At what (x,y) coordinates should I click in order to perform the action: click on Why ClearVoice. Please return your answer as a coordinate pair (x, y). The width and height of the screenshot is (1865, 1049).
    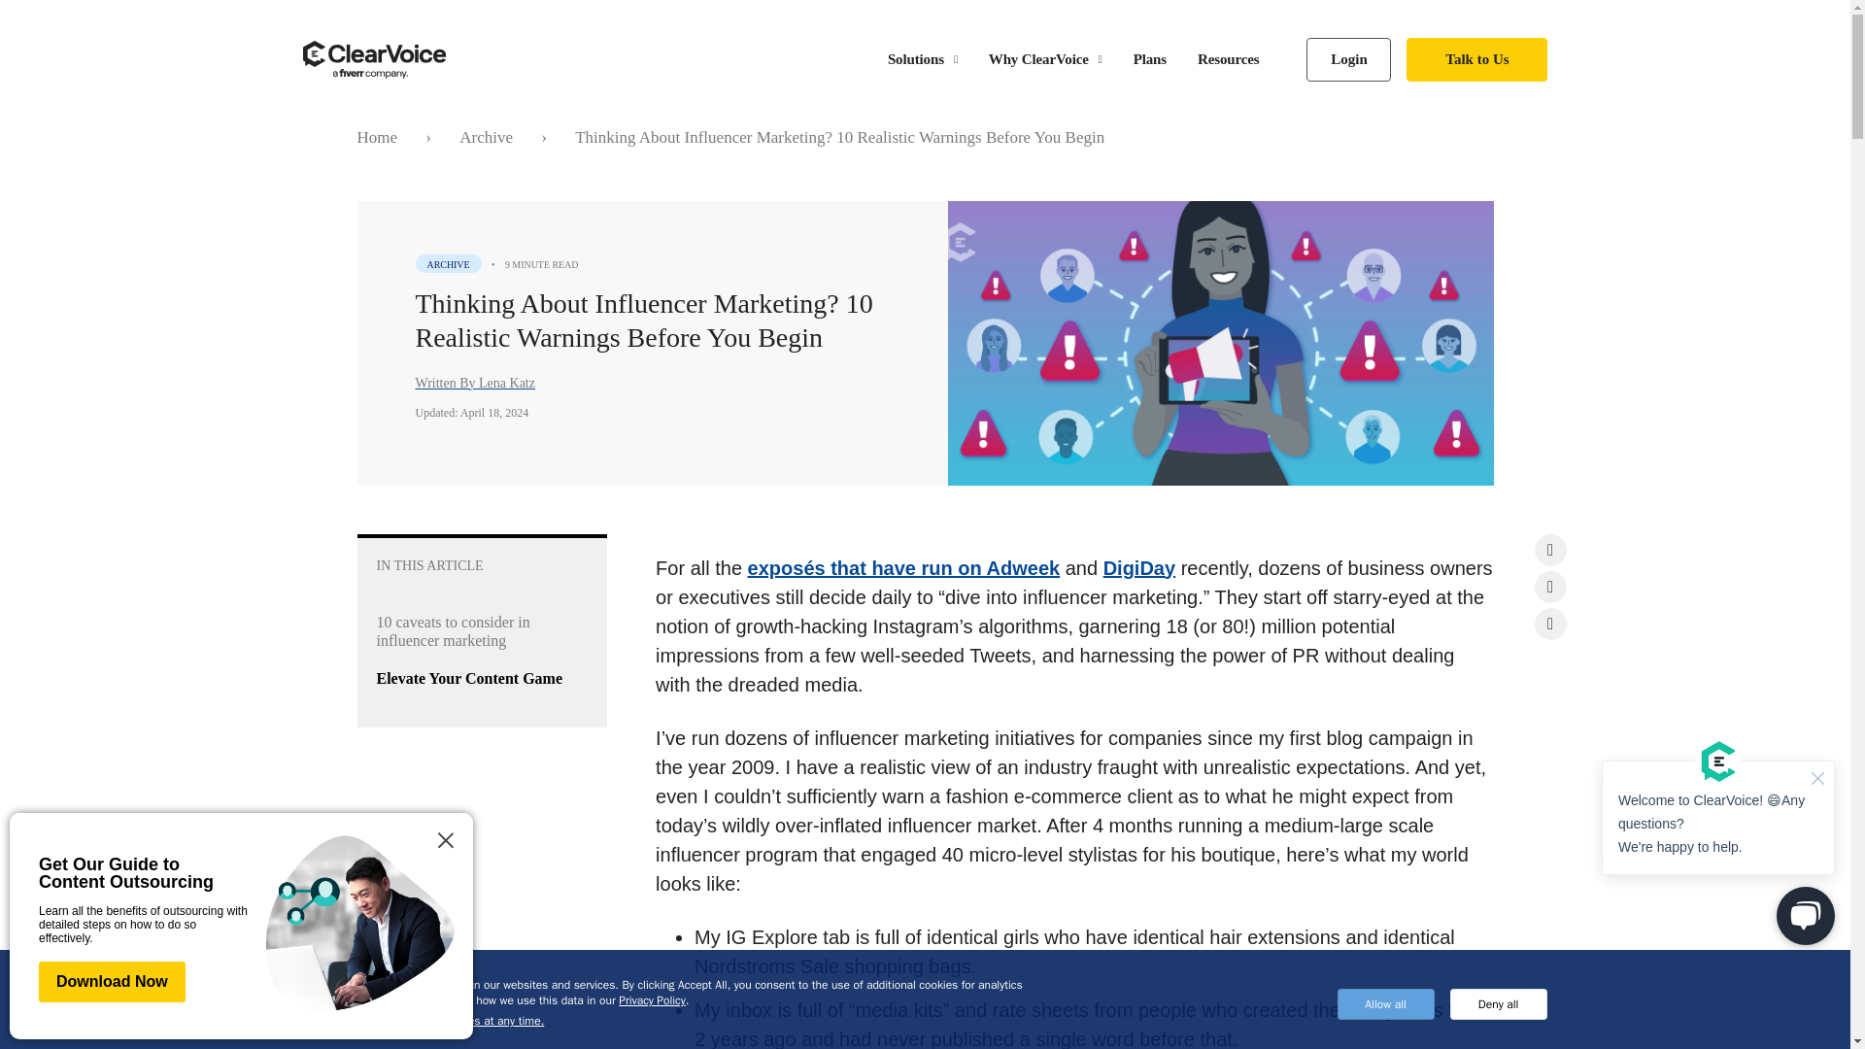
    Looking at the image, I should click on (1045, 60).